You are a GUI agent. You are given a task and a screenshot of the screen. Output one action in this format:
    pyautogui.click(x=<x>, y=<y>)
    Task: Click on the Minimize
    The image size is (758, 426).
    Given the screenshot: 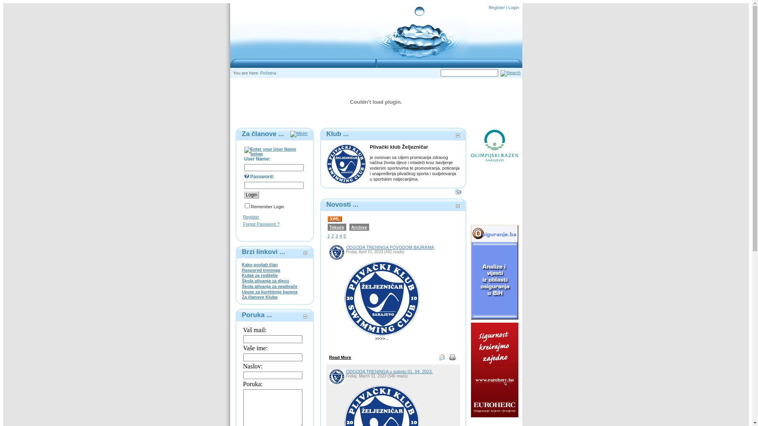 What is the action you would take?
    pyautogui.click(x=305, y=253)
    